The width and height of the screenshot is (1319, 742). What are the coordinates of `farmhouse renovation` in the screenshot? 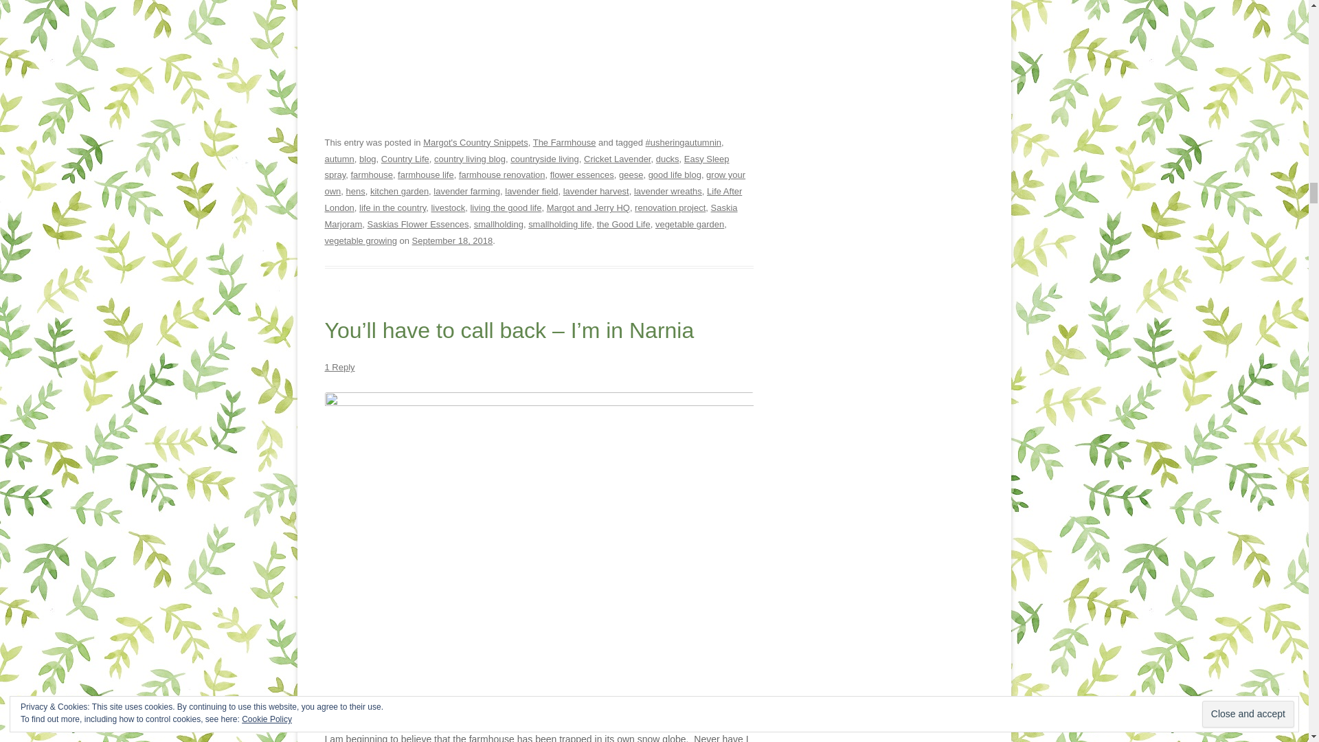 It's located at (502, 175).